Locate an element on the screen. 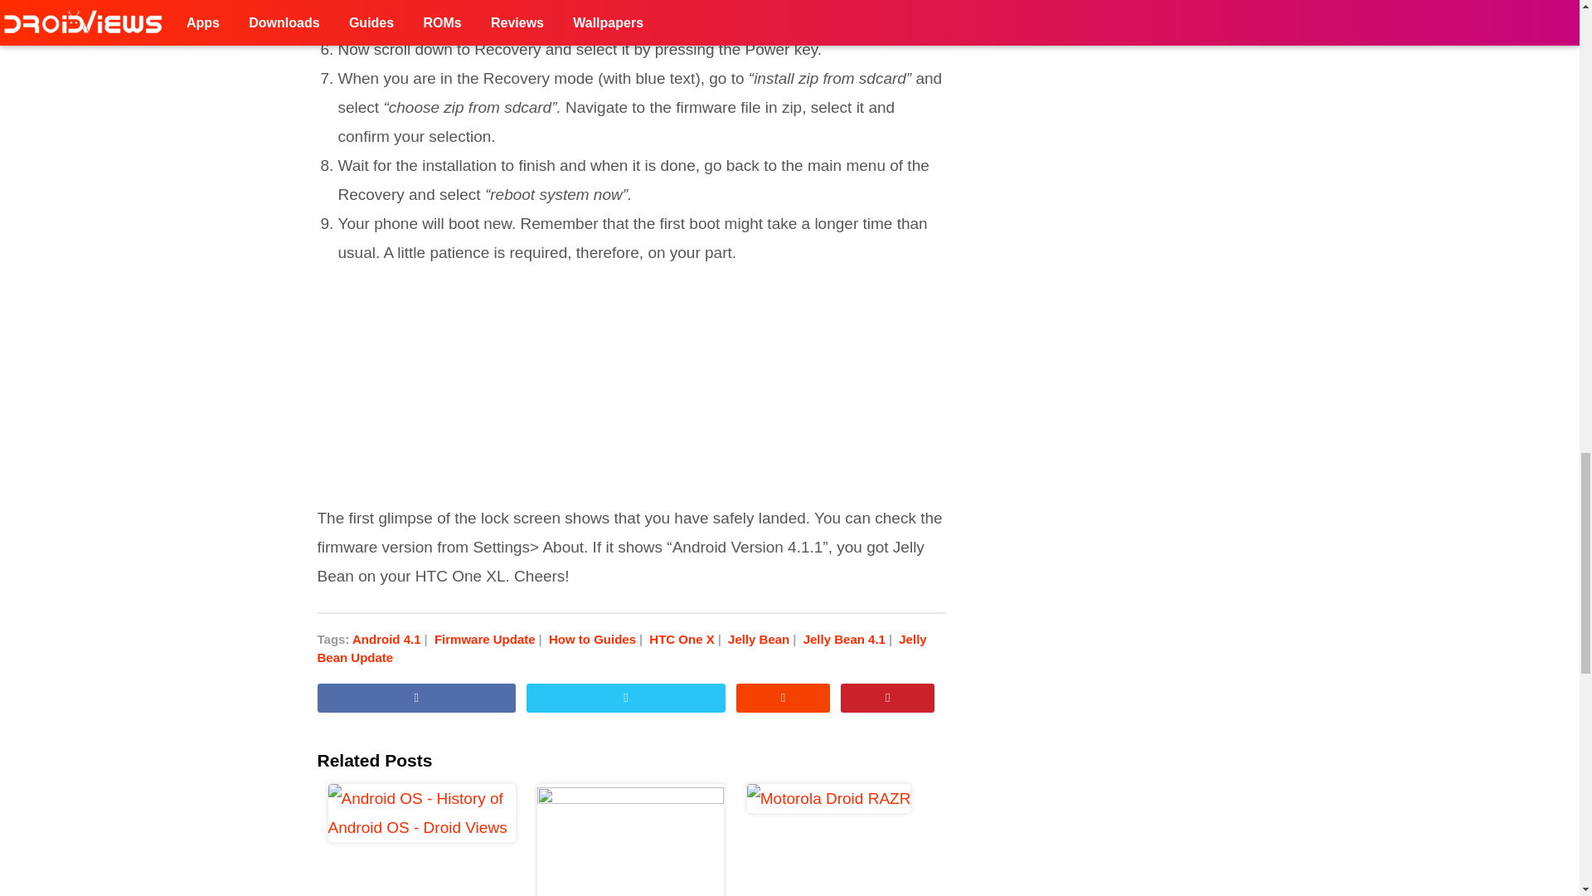 This screenshot has width=1592, height=896. Essay: The History of Android OS is located at coordinates (421, 840).